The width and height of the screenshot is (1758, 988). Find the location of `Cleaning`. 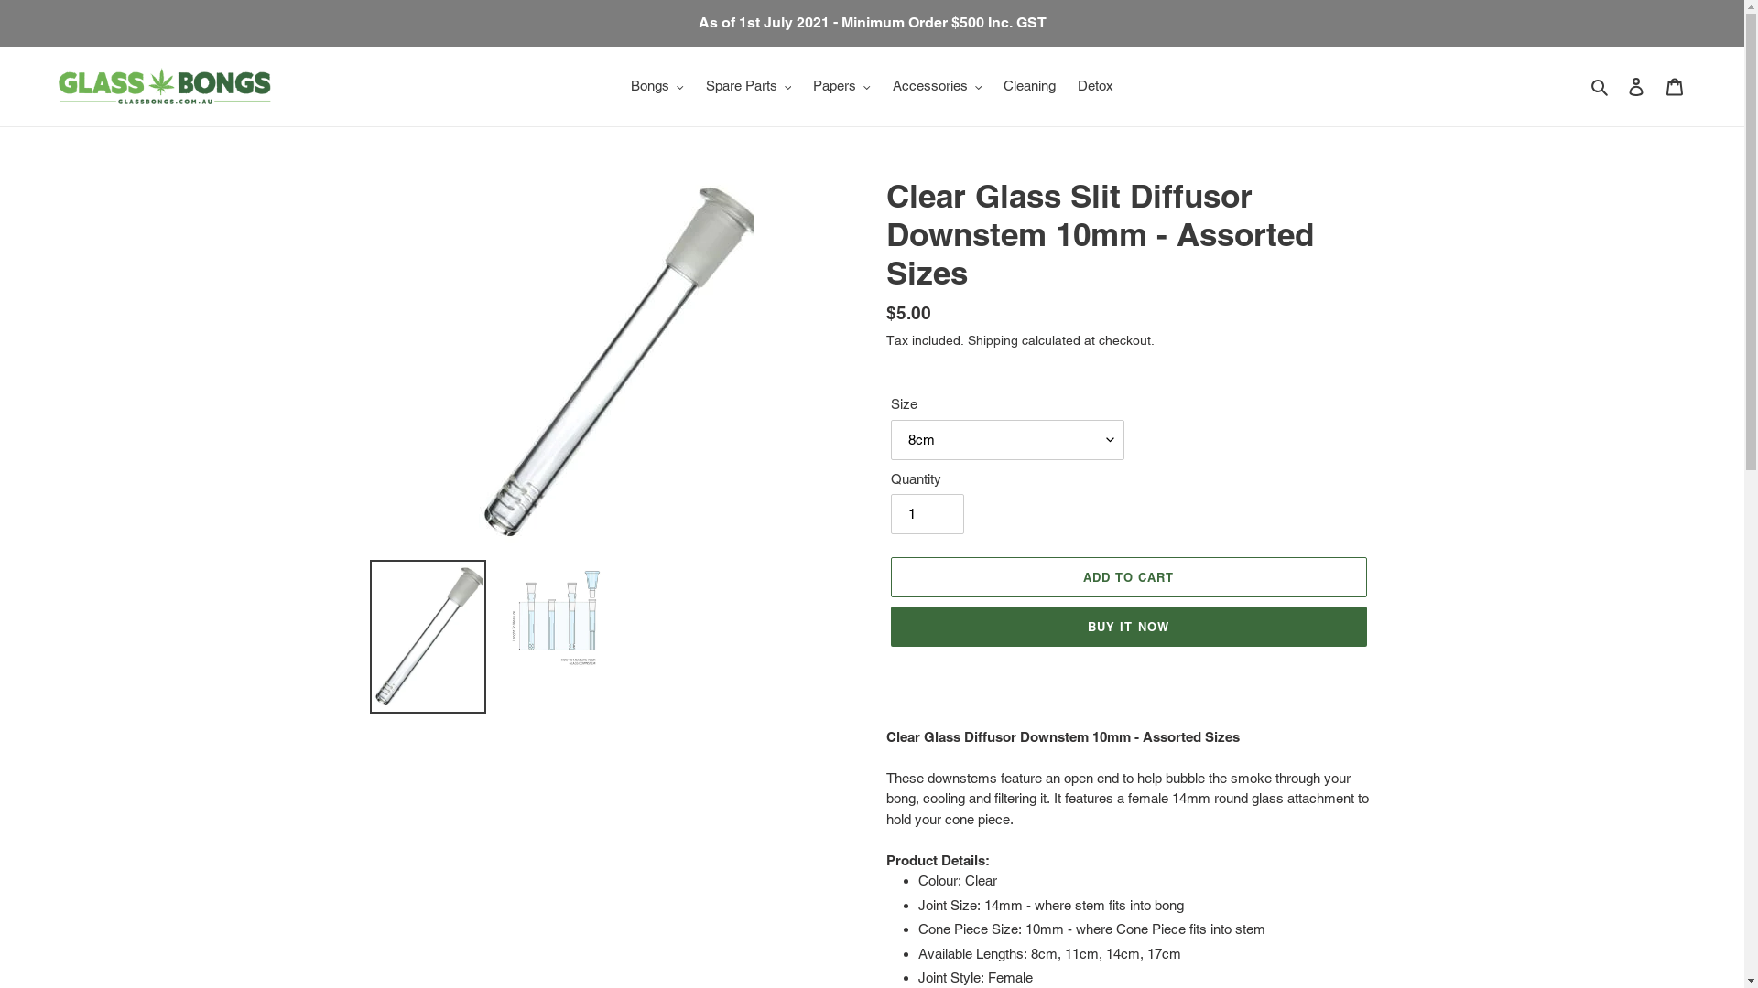

Cleaning is located at coordinates (1029, 86).